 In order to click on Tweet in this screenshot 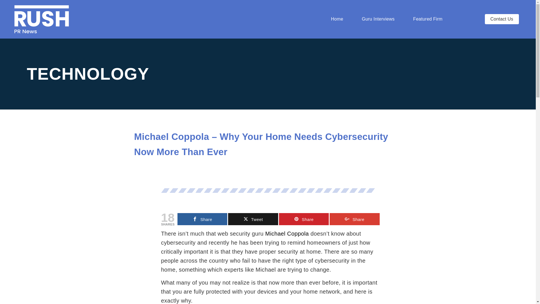, I will do `click(253, 219)`.